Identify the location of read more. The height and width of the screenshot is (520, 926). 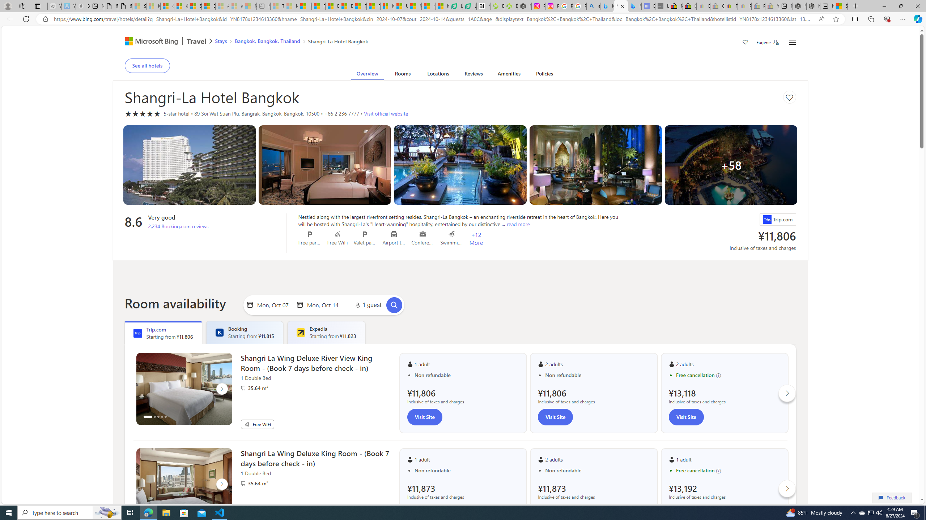
(518, 224).